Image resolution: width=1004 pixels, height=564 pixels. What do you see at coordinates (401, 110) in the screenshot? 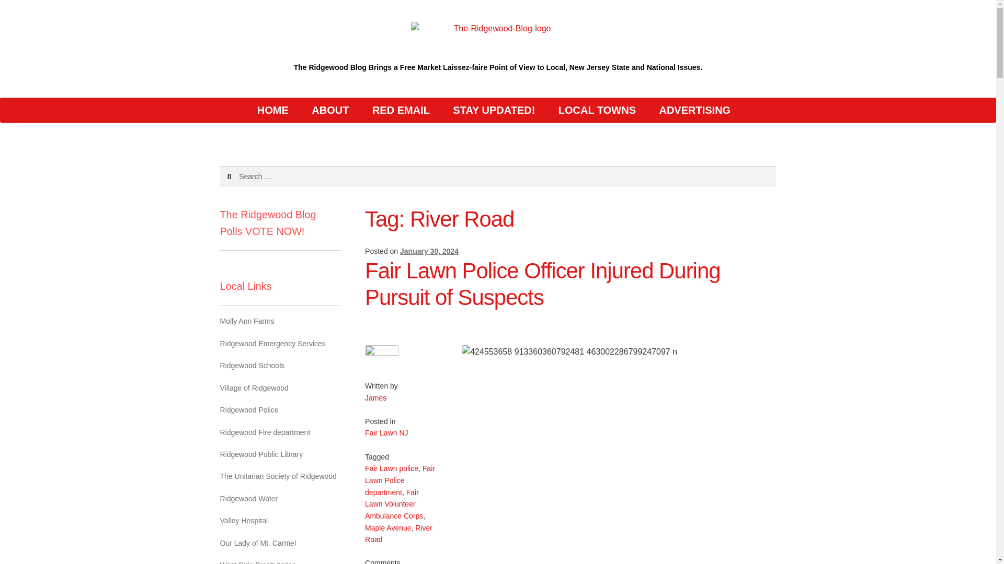
I see `RED EMAIL` at bounding box center [401, 110].